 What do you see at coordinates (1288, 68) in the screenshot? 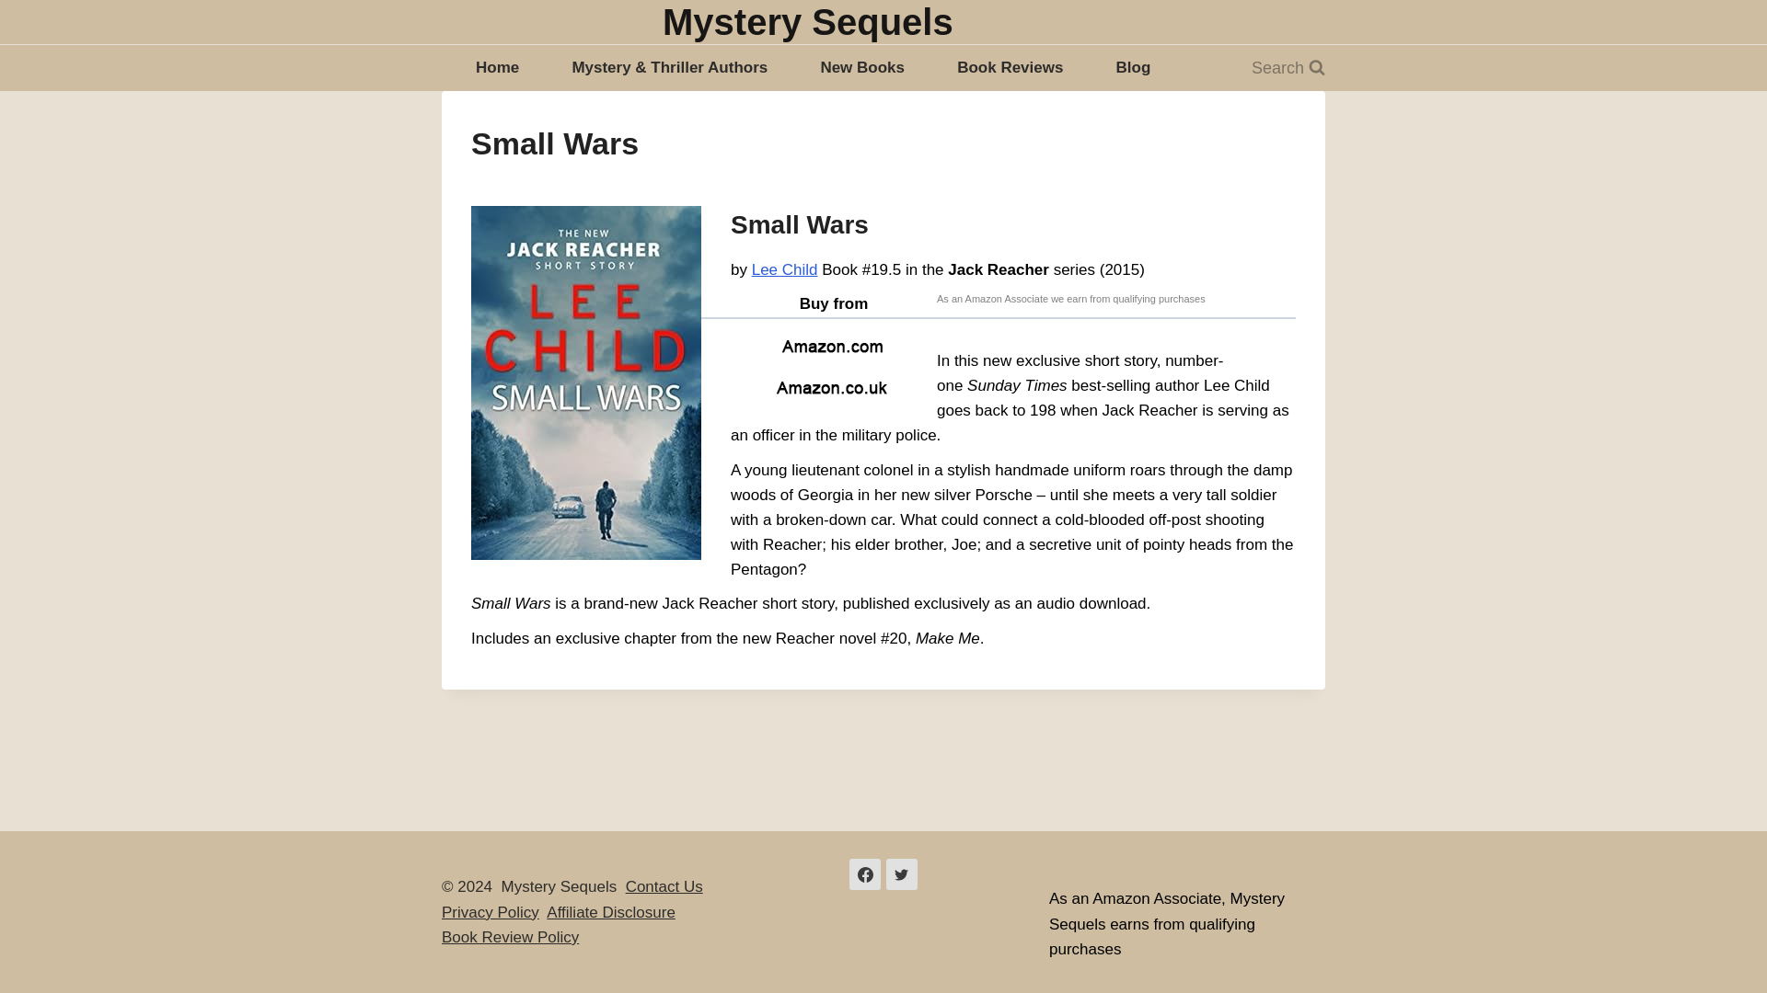
I see `Search` at bounding box center [1288, 68].